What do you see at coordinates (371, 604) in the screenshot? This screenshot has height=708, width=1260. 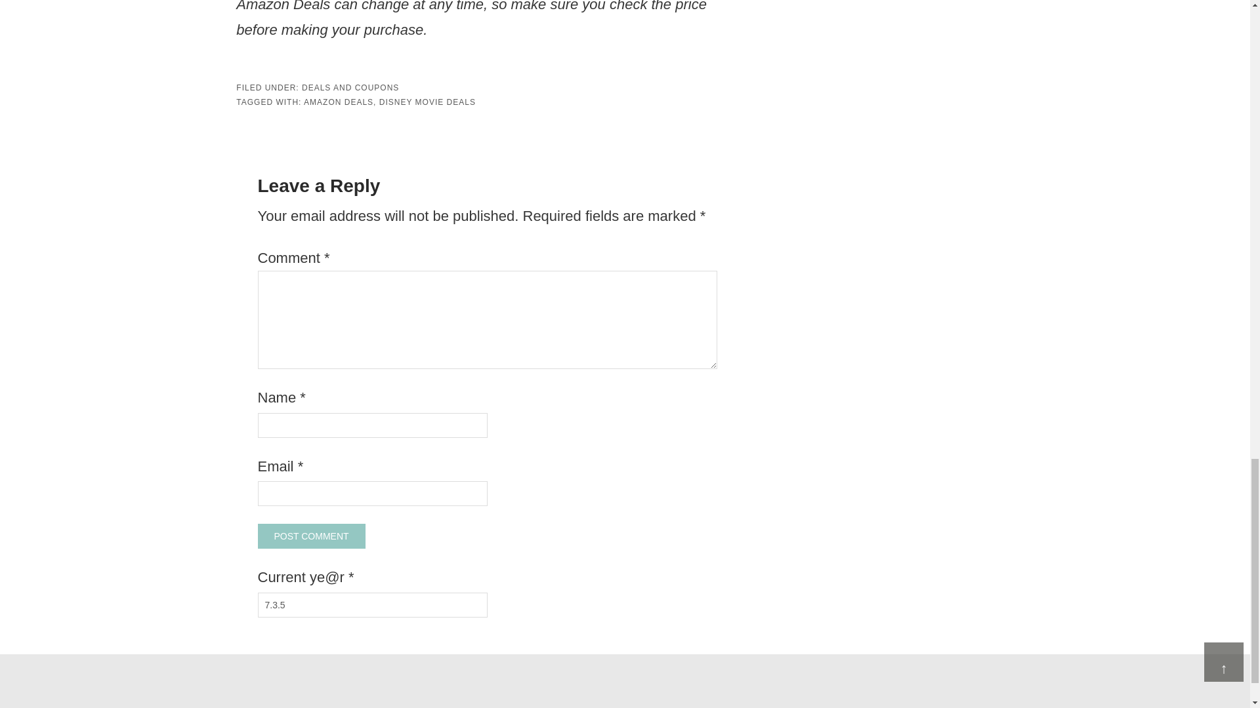 I see `7.3.5` at bounding box center [371, 604].